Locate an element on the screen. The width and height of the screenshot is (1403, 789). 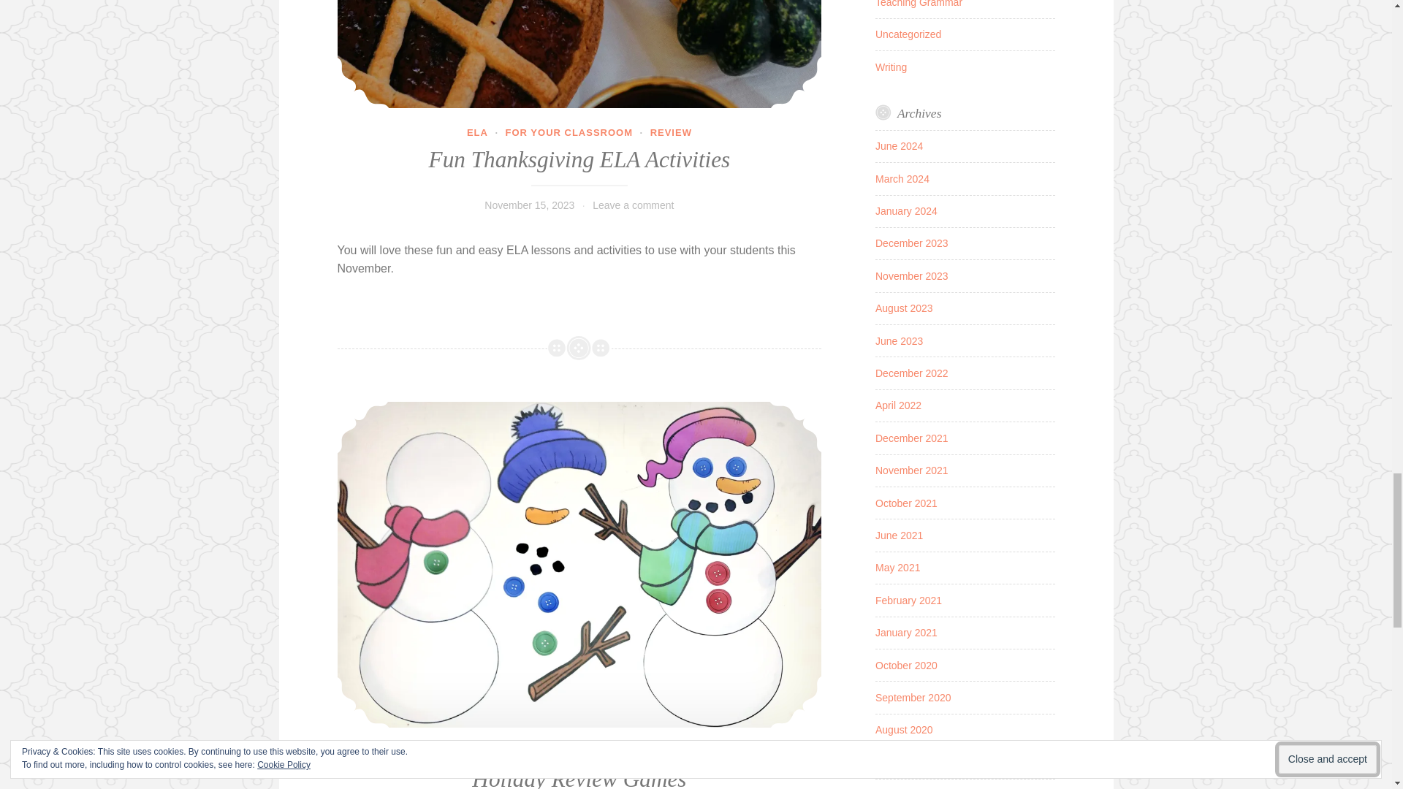
ELA is located at coordinates (478, 132).